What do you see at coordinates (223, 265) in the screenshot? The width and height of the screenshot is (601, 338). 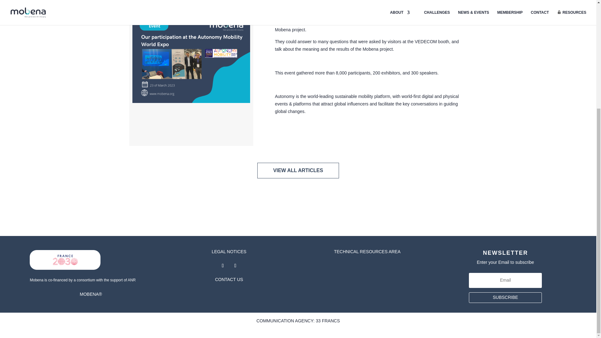 I see `Follow on LinkedIn` at bounding box center [223, 265].